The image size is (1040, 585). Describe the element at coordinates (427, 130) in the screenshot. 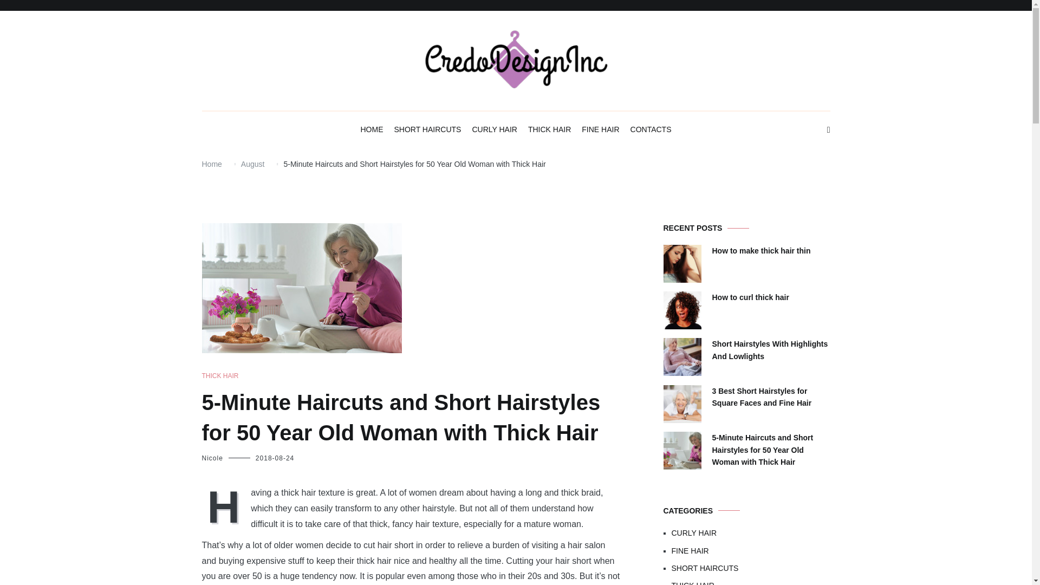

I see `SHORT HAIRCUTS` at that location.